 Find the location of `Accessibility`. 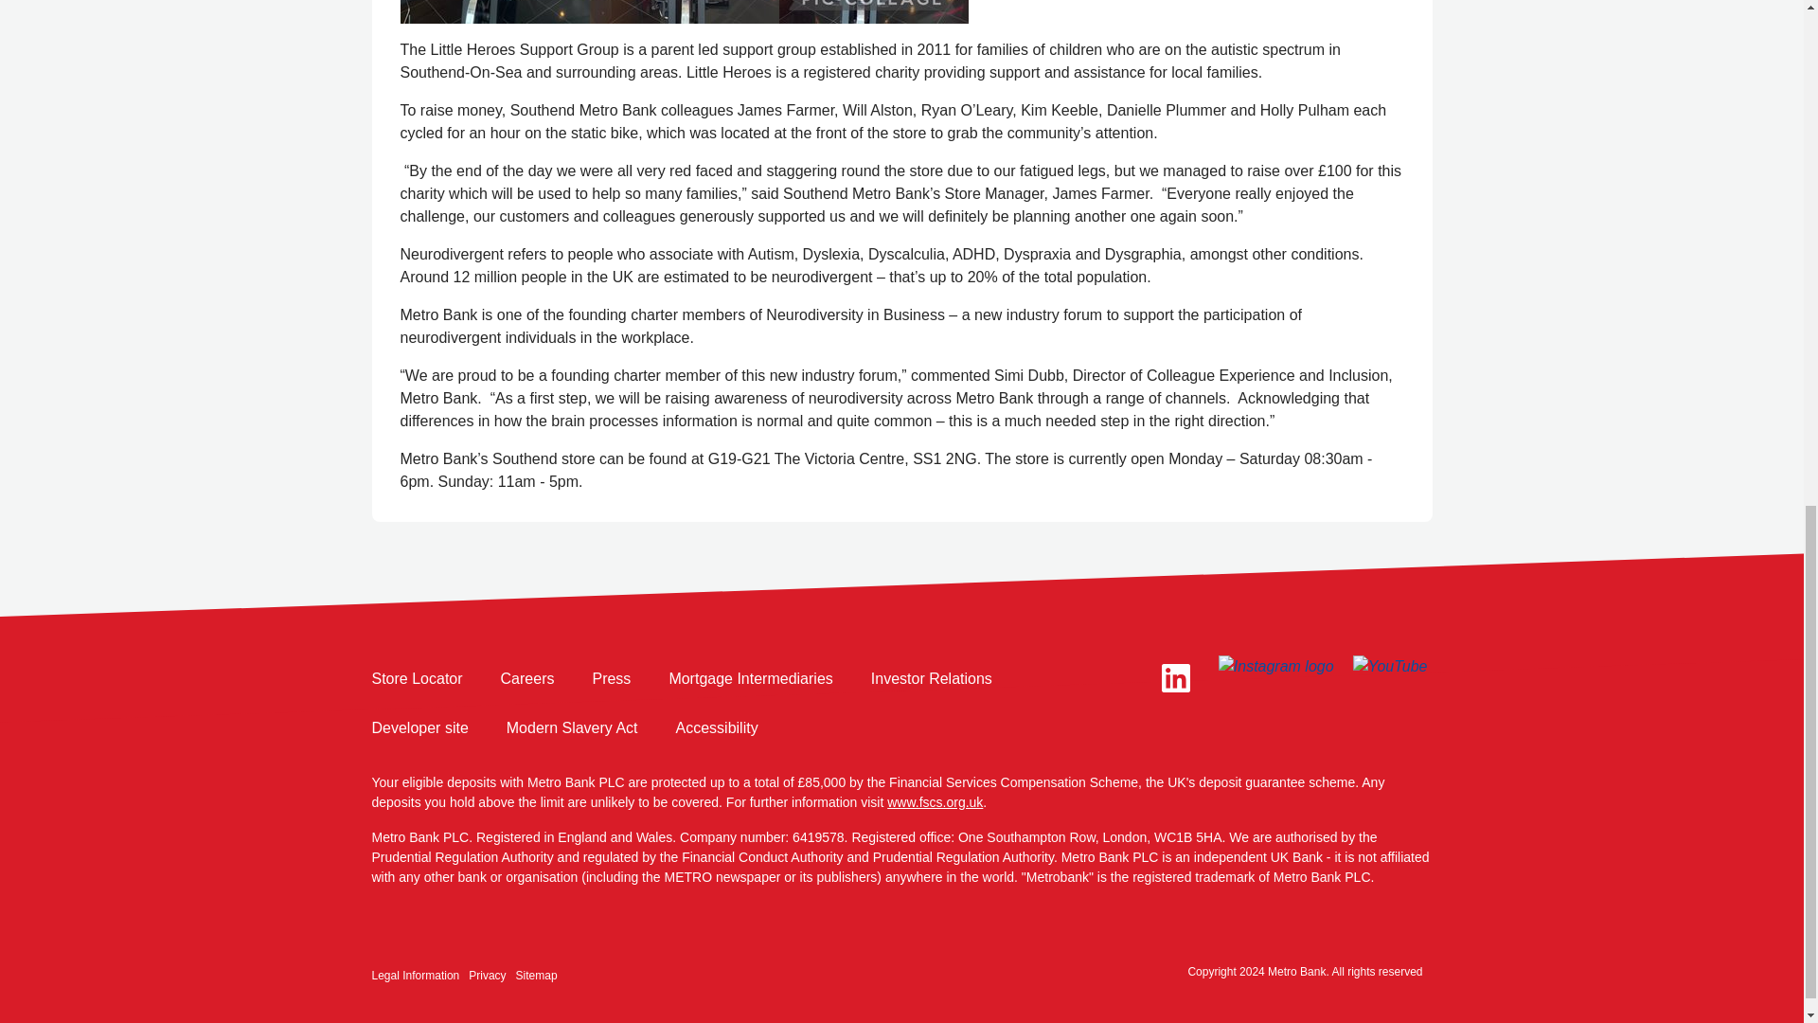

Accessibility is located at coordinates (717, 727).